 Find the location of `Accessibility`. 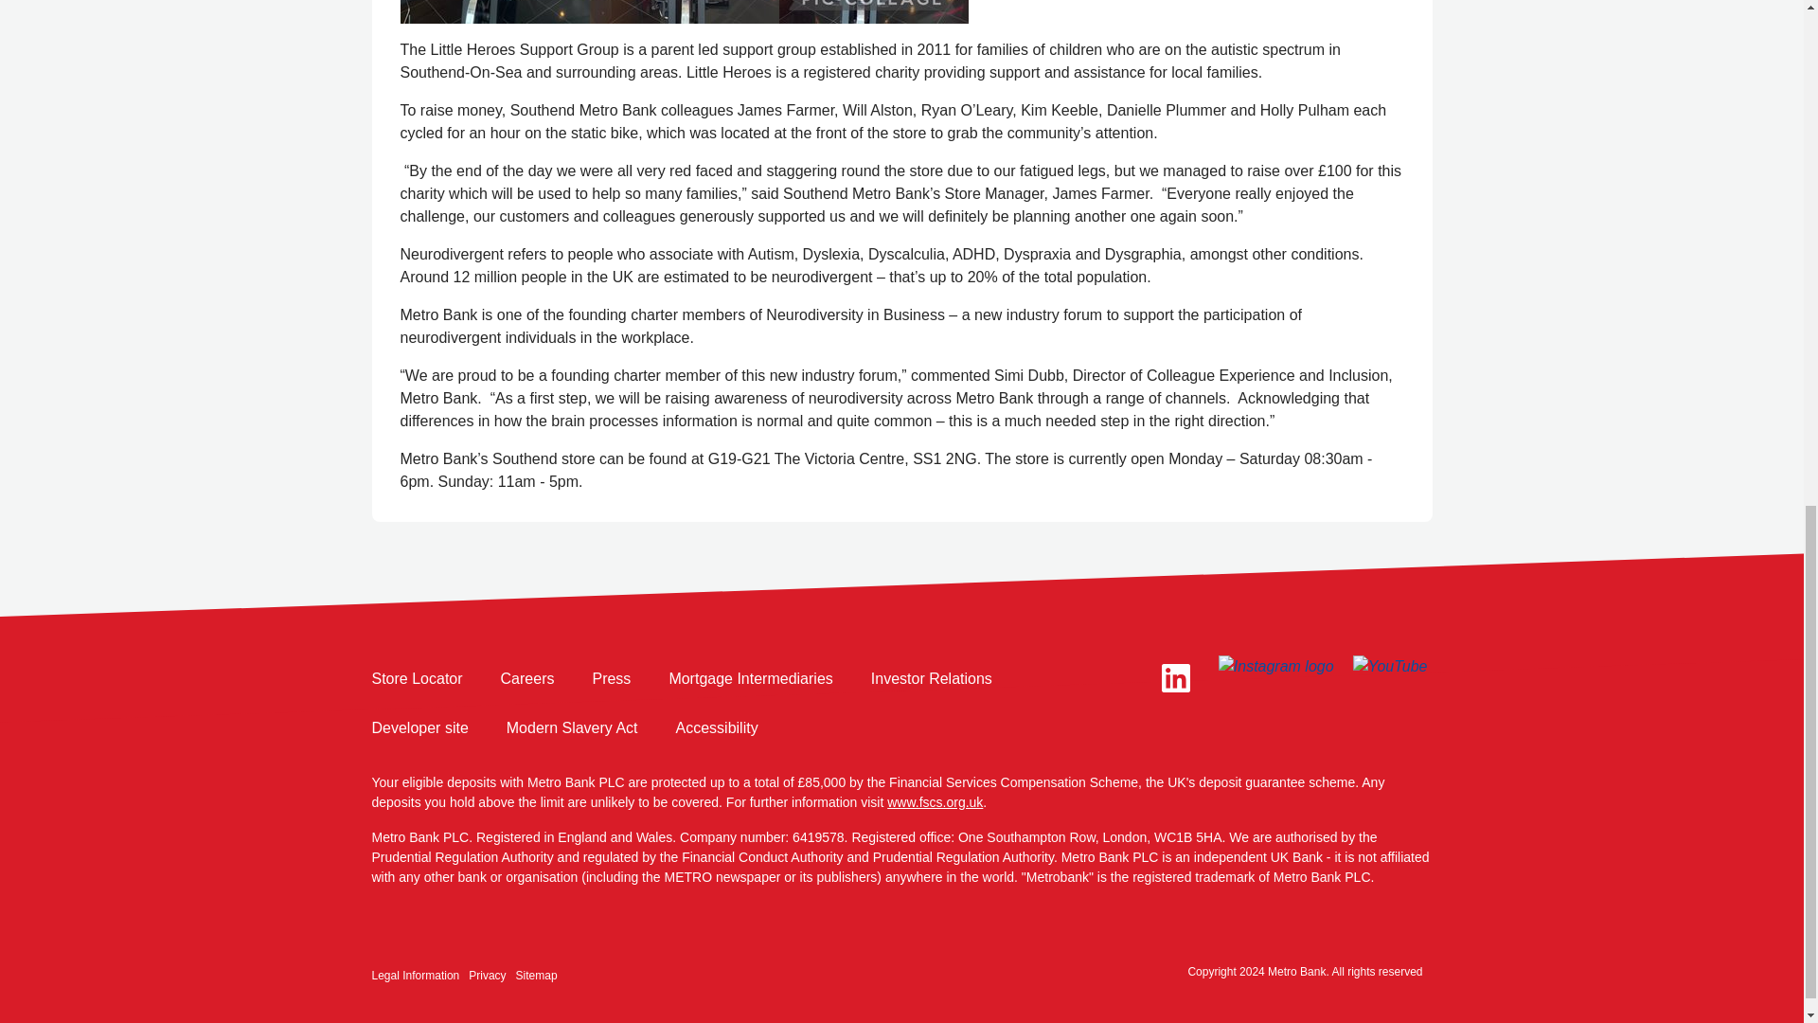

Accessibility is located at coordinates (717, 727).